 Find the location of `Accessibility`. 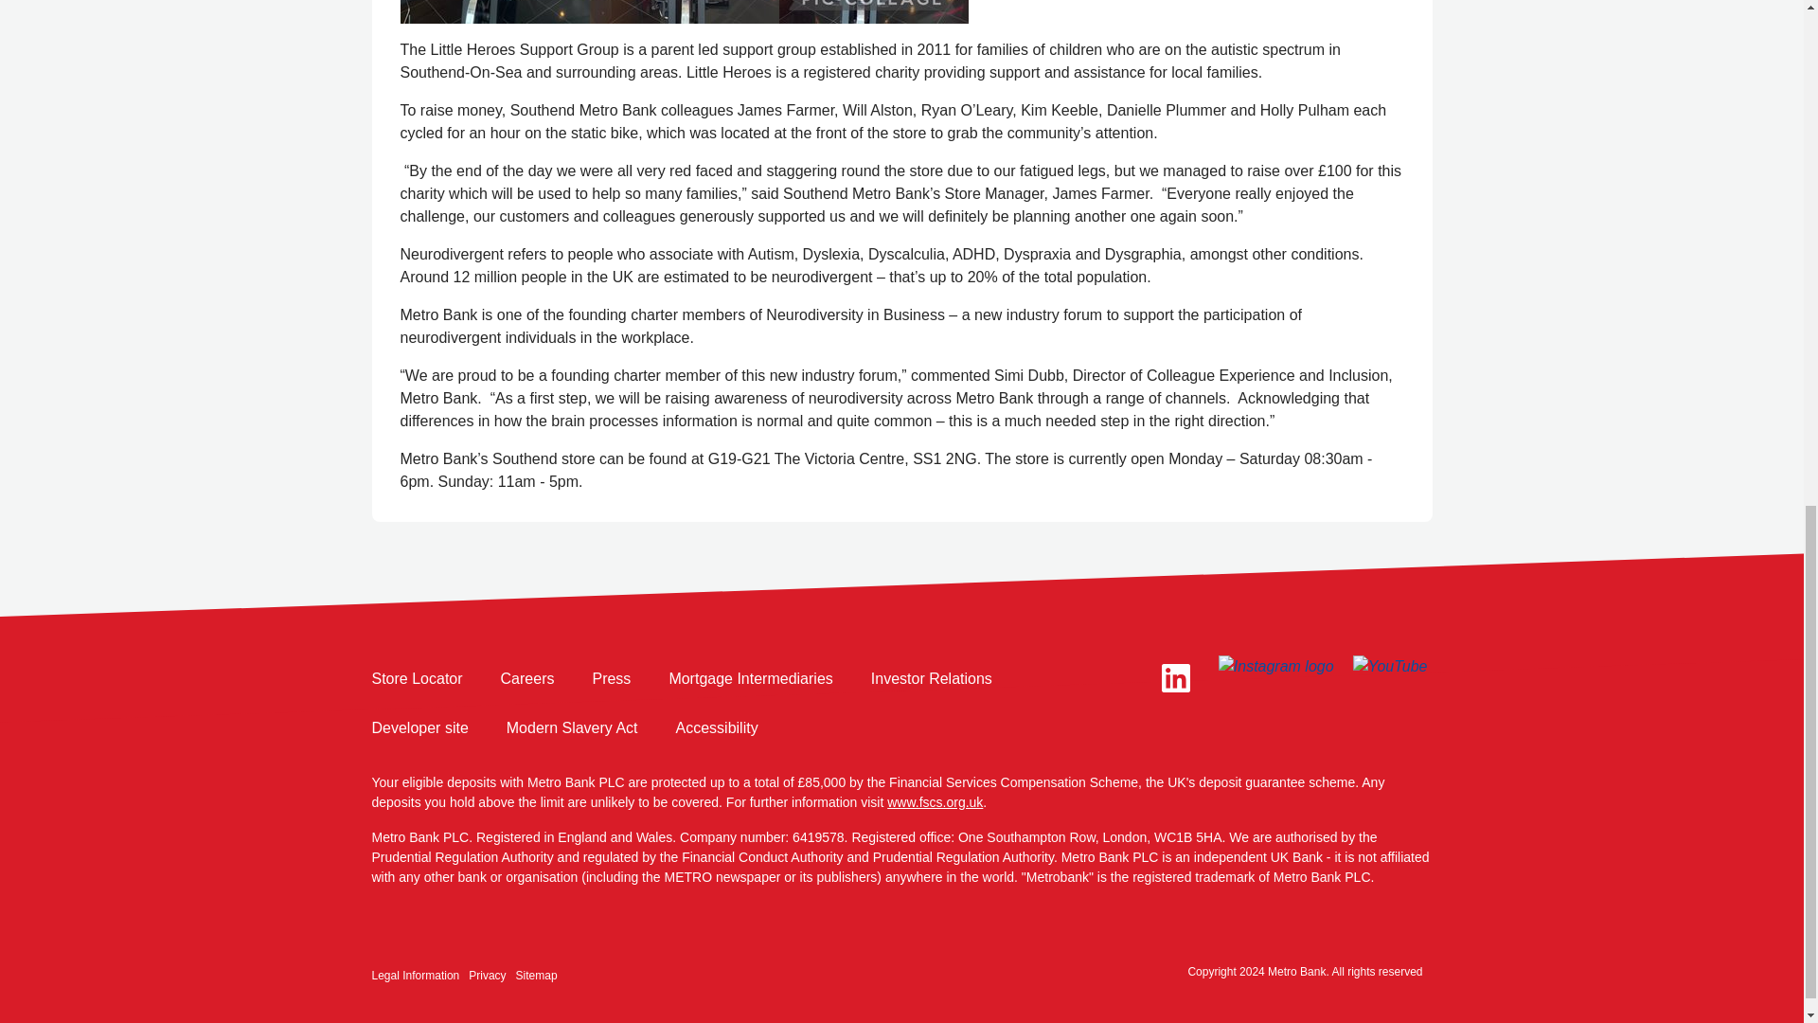

Accessibility is located at coordinates (717, 727).